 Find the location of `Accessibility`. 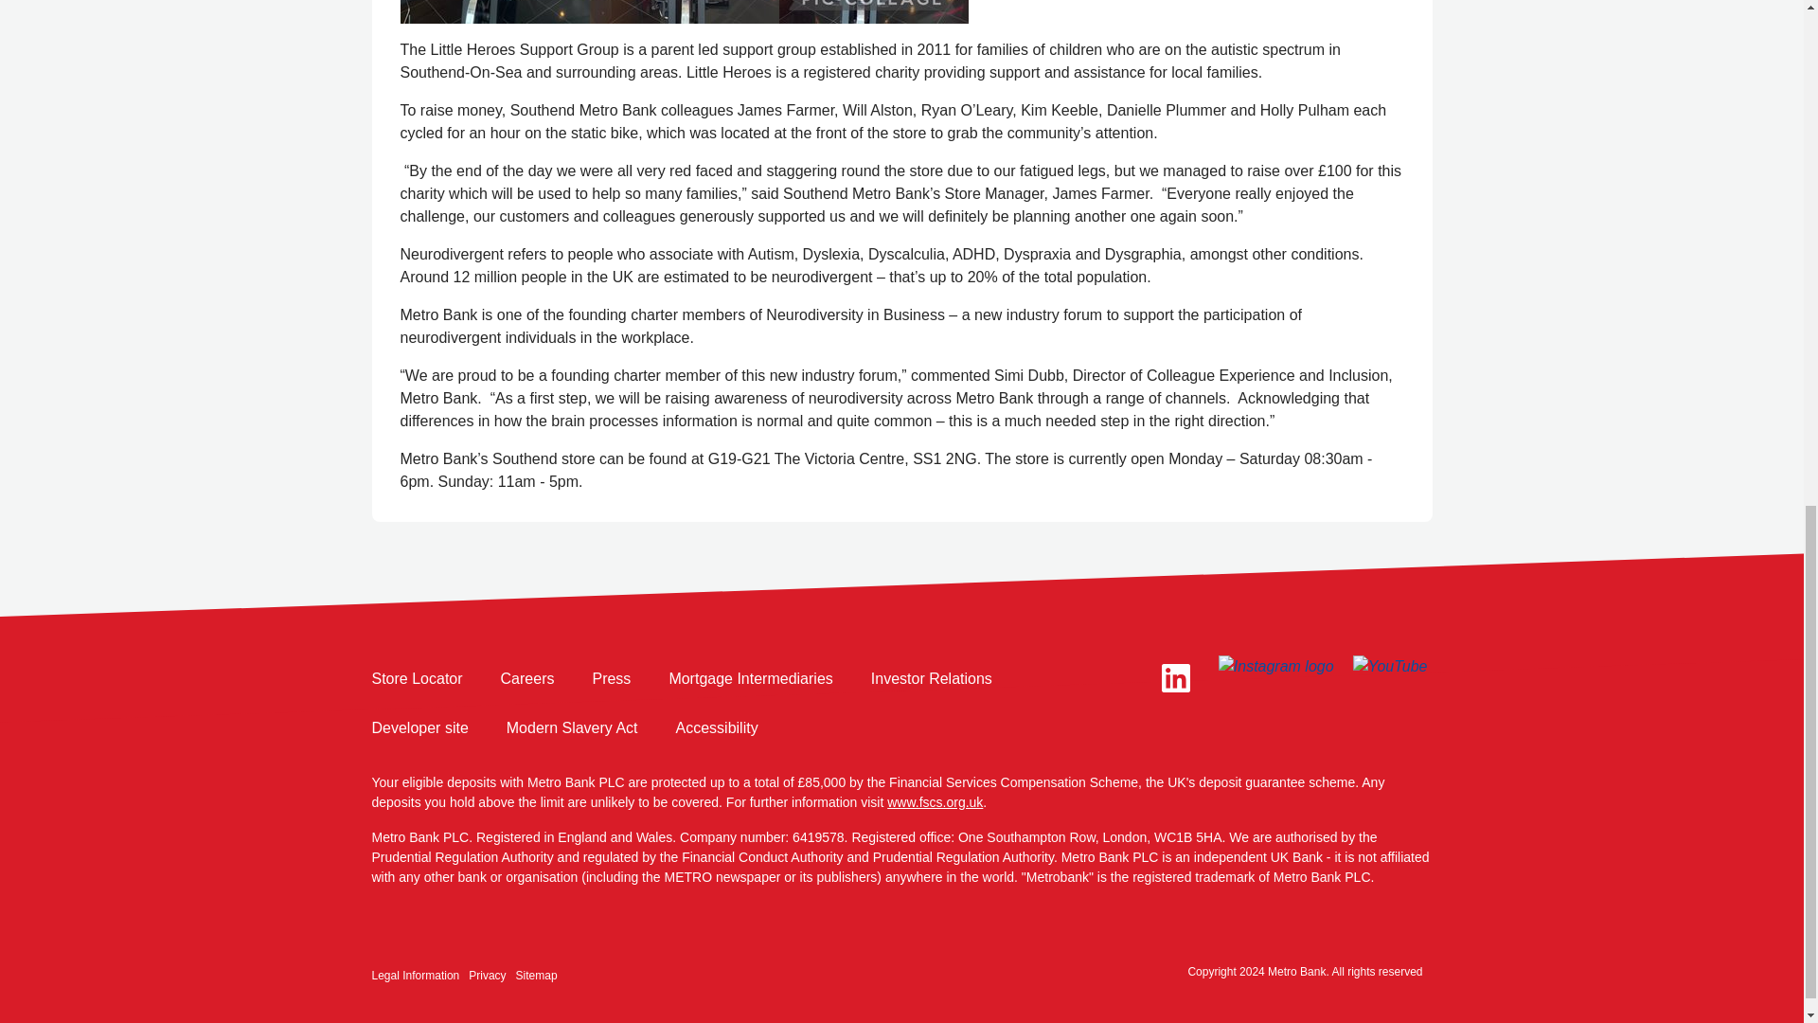

Accessibility is located at coordinates (717, 727).